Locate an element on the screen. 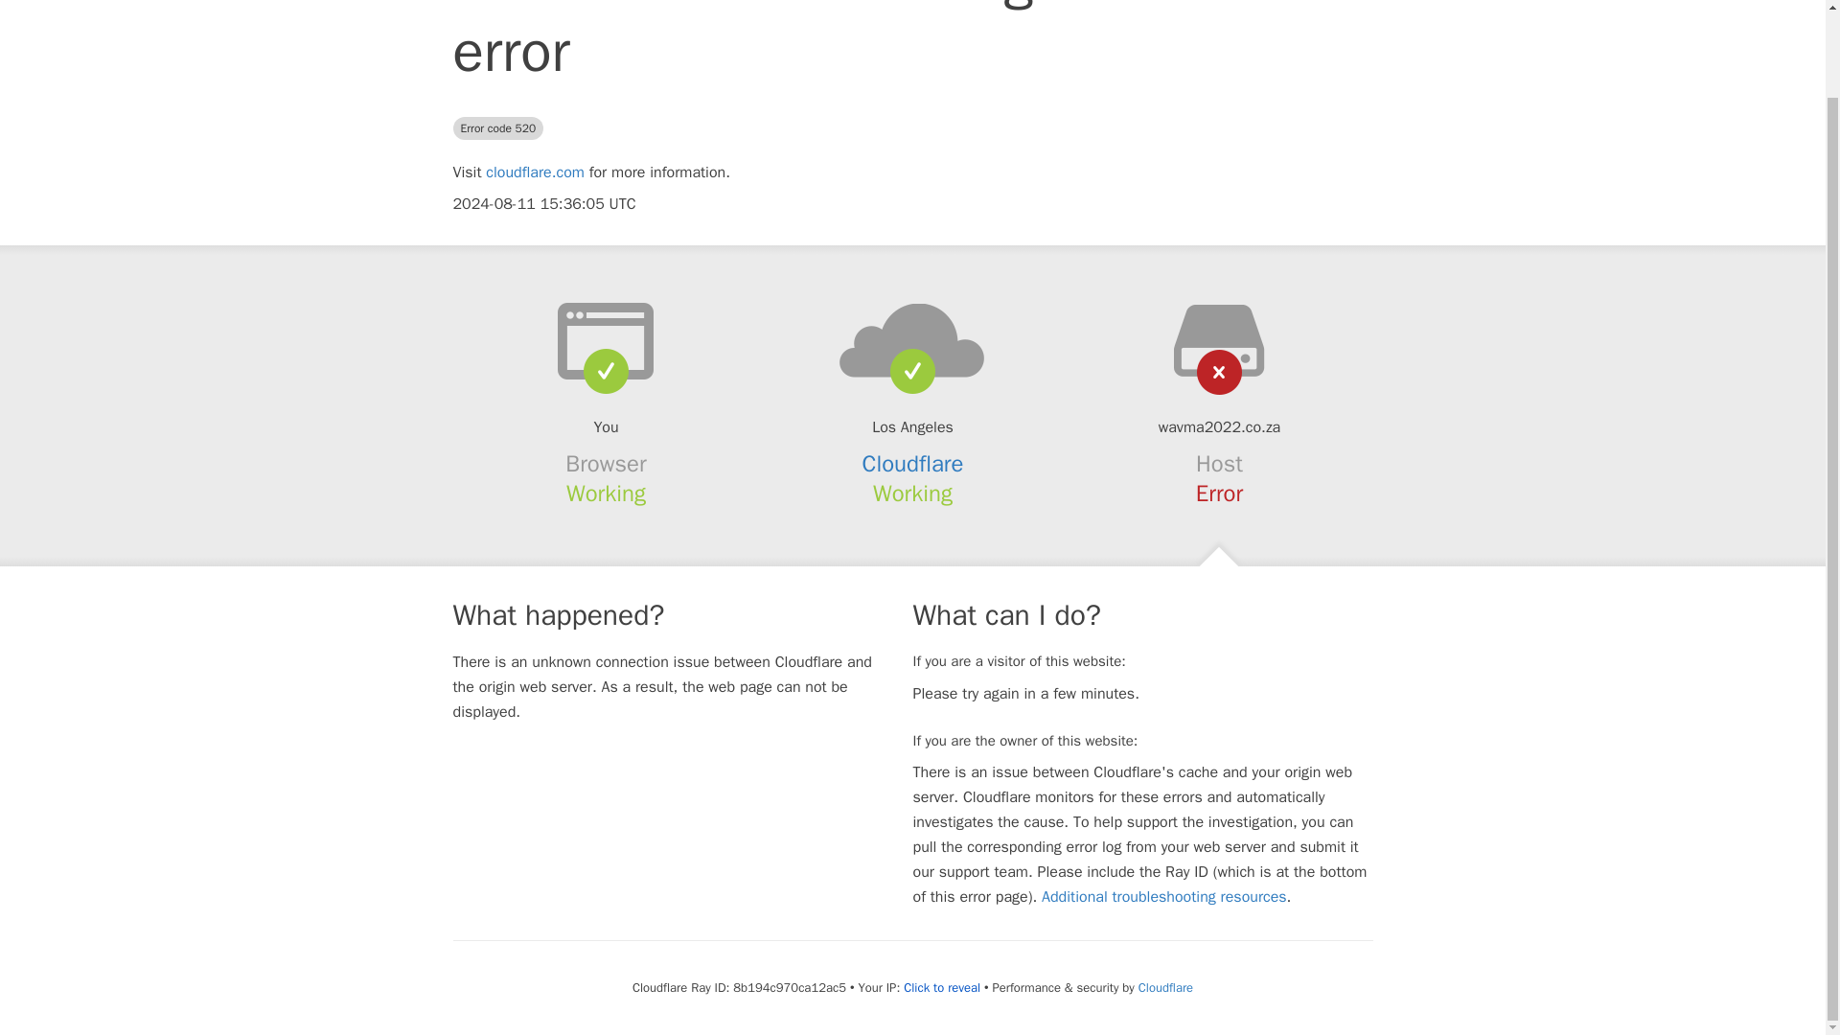 Image resolution: width=1840 pixels, height=1035 pixels. Cloudflare is located at coordinates (1165, 987).